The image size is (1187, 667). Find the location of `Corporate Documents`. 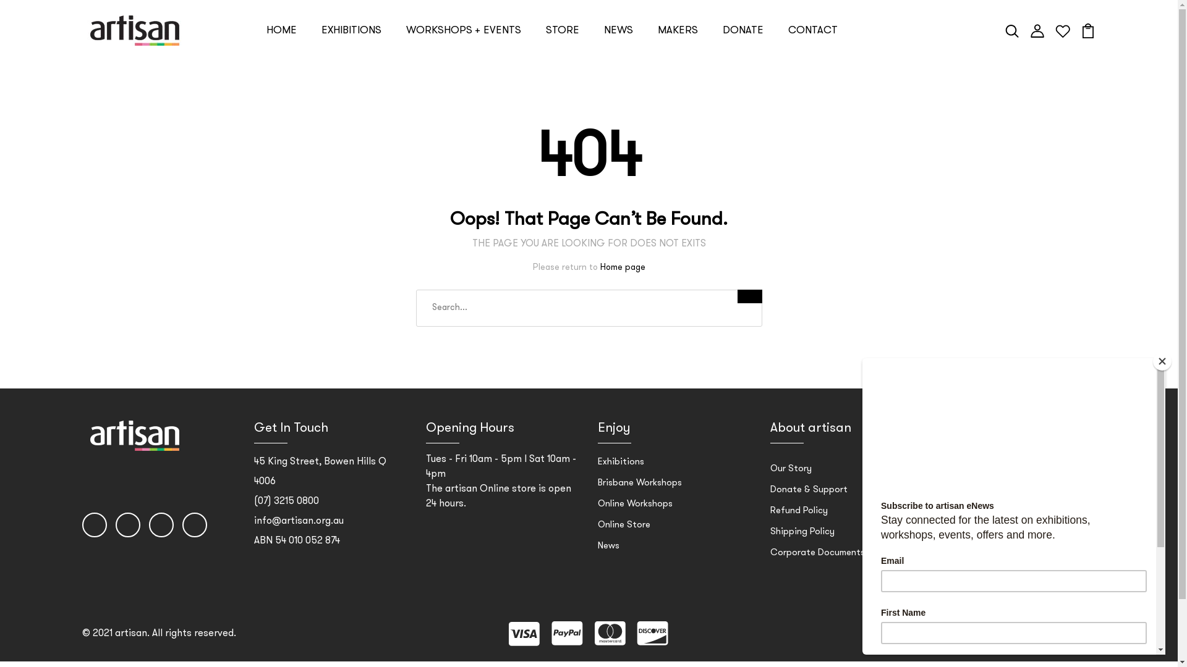

Corporate Documents is located at coordinates (817, 581).